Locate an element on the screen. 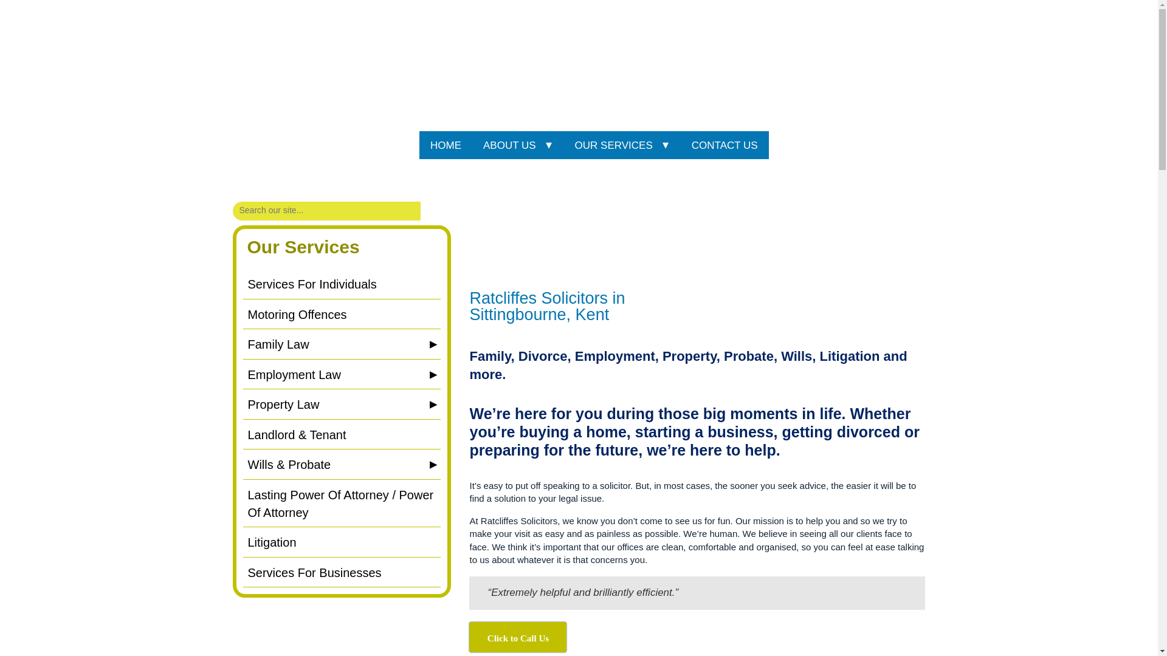 The width and height of the screenshot is (1167, 656). 01795 477505 is located at coordinates (855, 106).